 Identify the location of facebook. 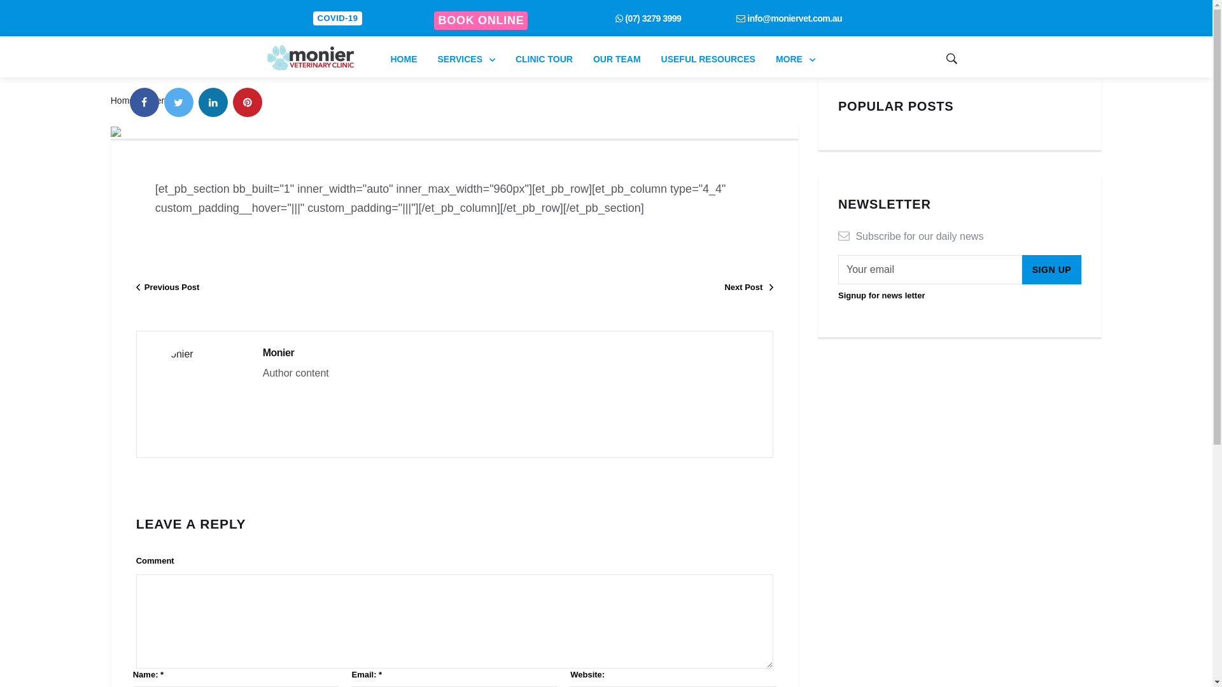
(144, 102).